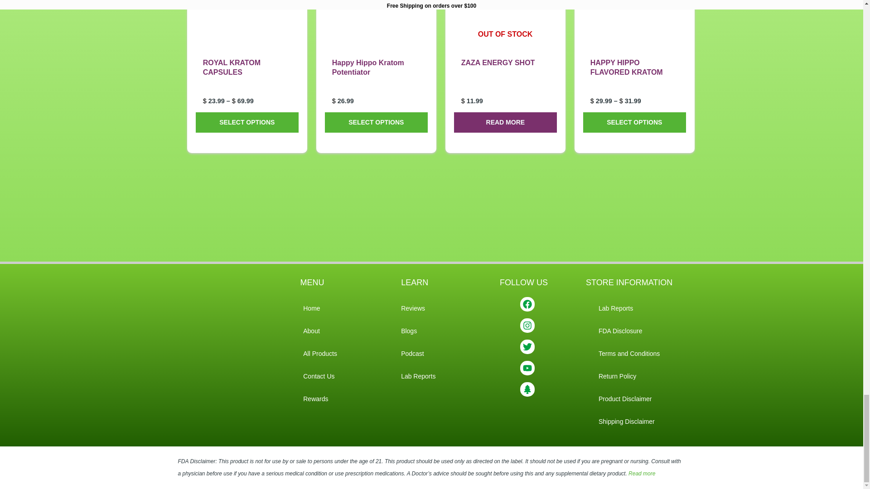 The image size is (870, 489). What do you see at coordinates (505, 75) in the screenshot?
I see `ZAZA ENERGY SHOT` at bounding box center [505, 75].